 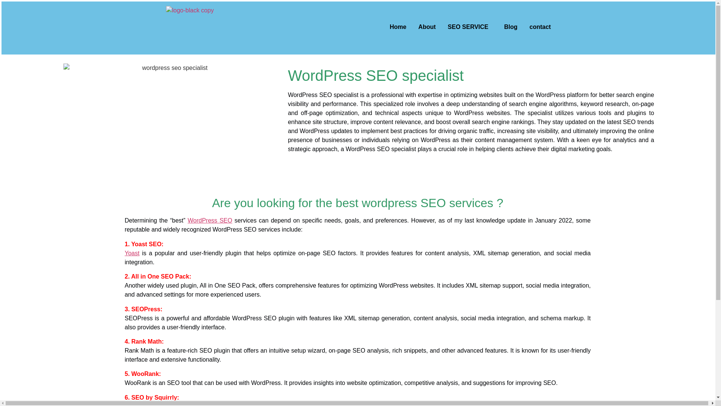 What do you see at coordinates (427, 27) in the screenshot?
I see `About` at bounding box center [427, 27].